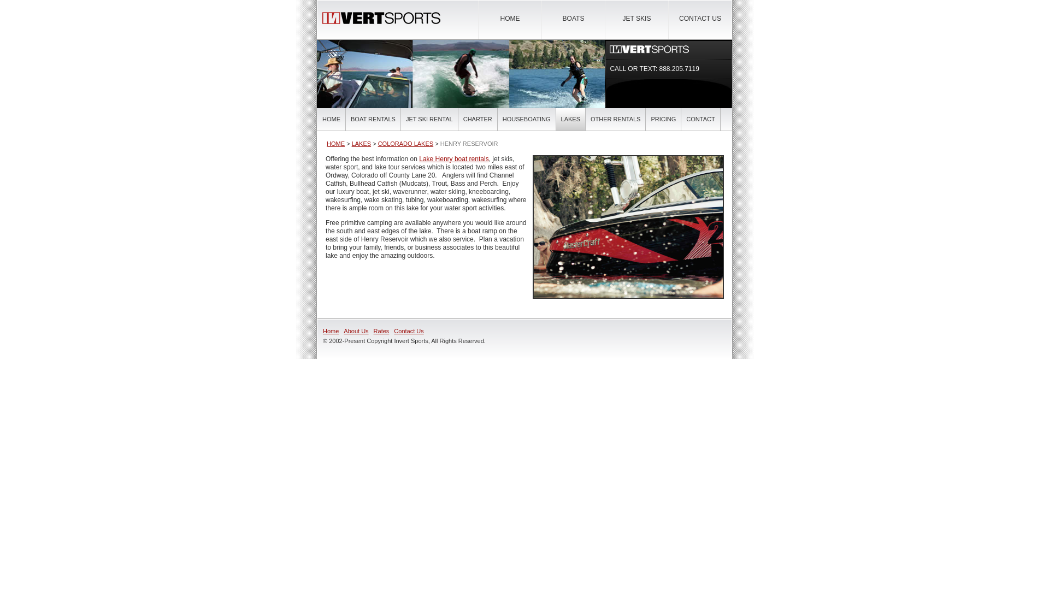 Image resolution: width=1049 pixels, height=590 pixels. Describe the element at coordinates (679, 68) in the screenshot. I see `888.205.7119` at that location.